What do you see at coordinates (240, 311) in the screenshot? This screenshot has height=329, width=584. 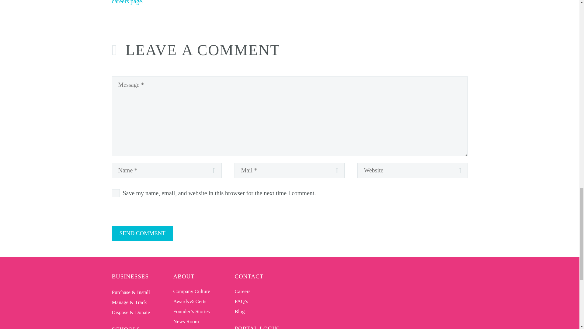 I see `Blog` at bounding box center [240, 311].